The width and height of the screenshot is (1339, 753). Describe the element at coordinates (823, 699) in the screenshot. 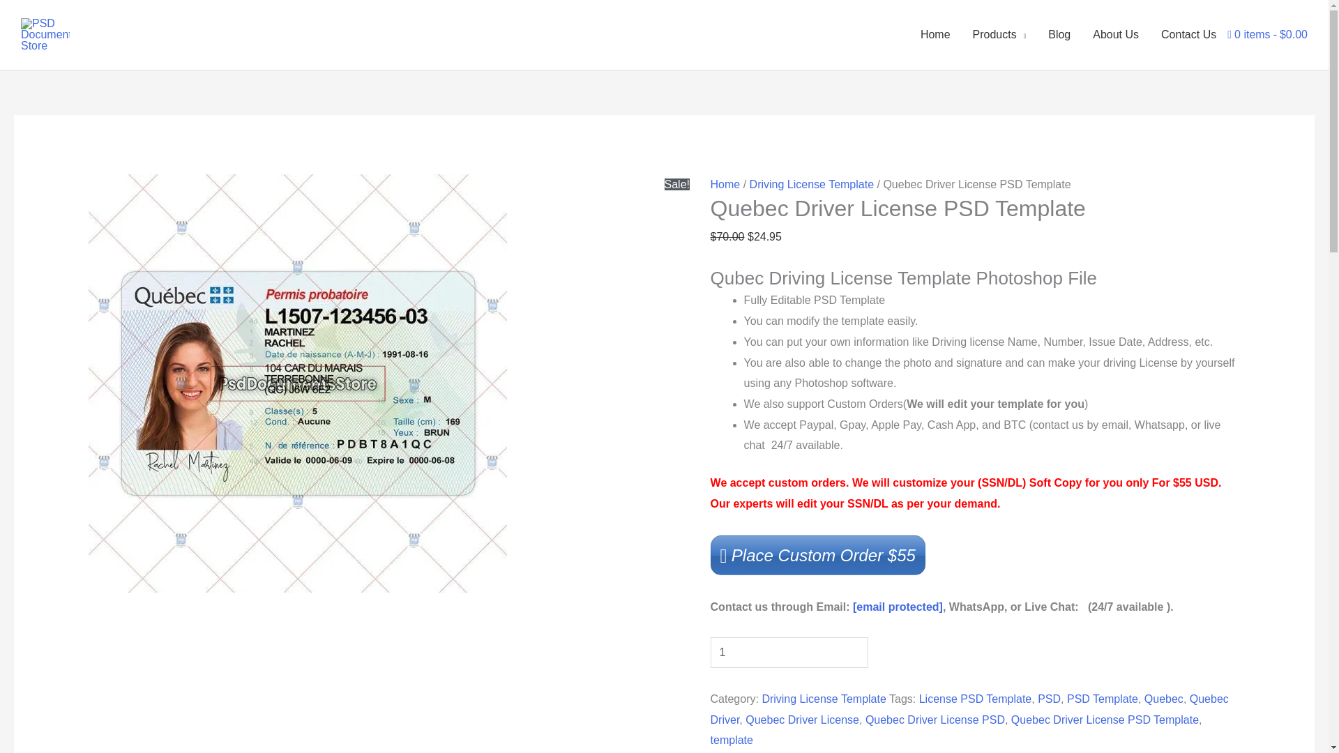

I see `Driving License Template` at that location.